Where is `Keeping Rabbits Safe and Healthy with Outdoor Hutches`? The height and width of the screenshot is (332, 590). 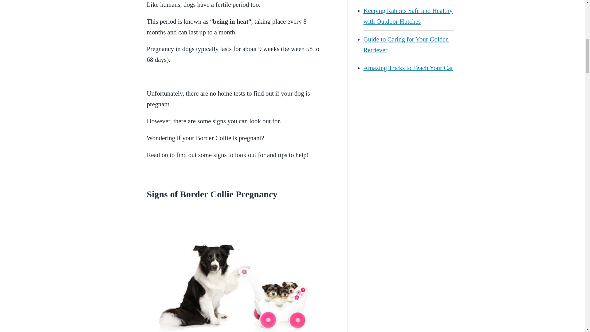
Keeping Rabbits Safe and Healthy with Outdoor Hutches is located at coordinates (408, 16).